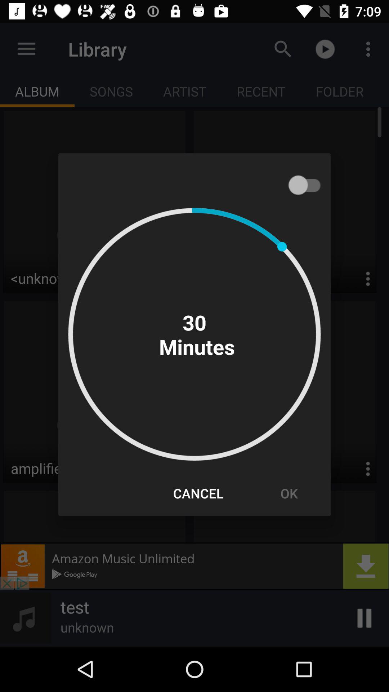 The height and width of the screenshot is (692, 389). I want to click on open the item next to the cancel icon, so click(289, 493).